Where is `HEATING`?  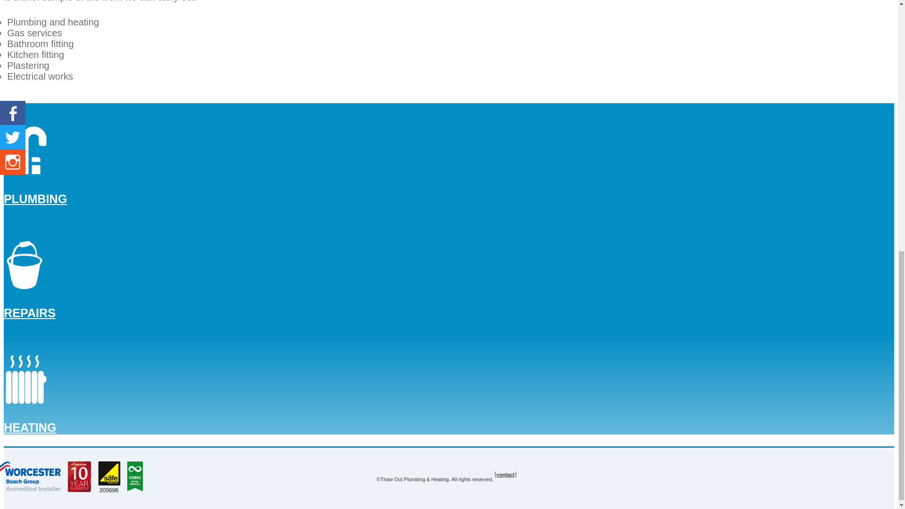 HEATING is located at coordinates (30, 427).